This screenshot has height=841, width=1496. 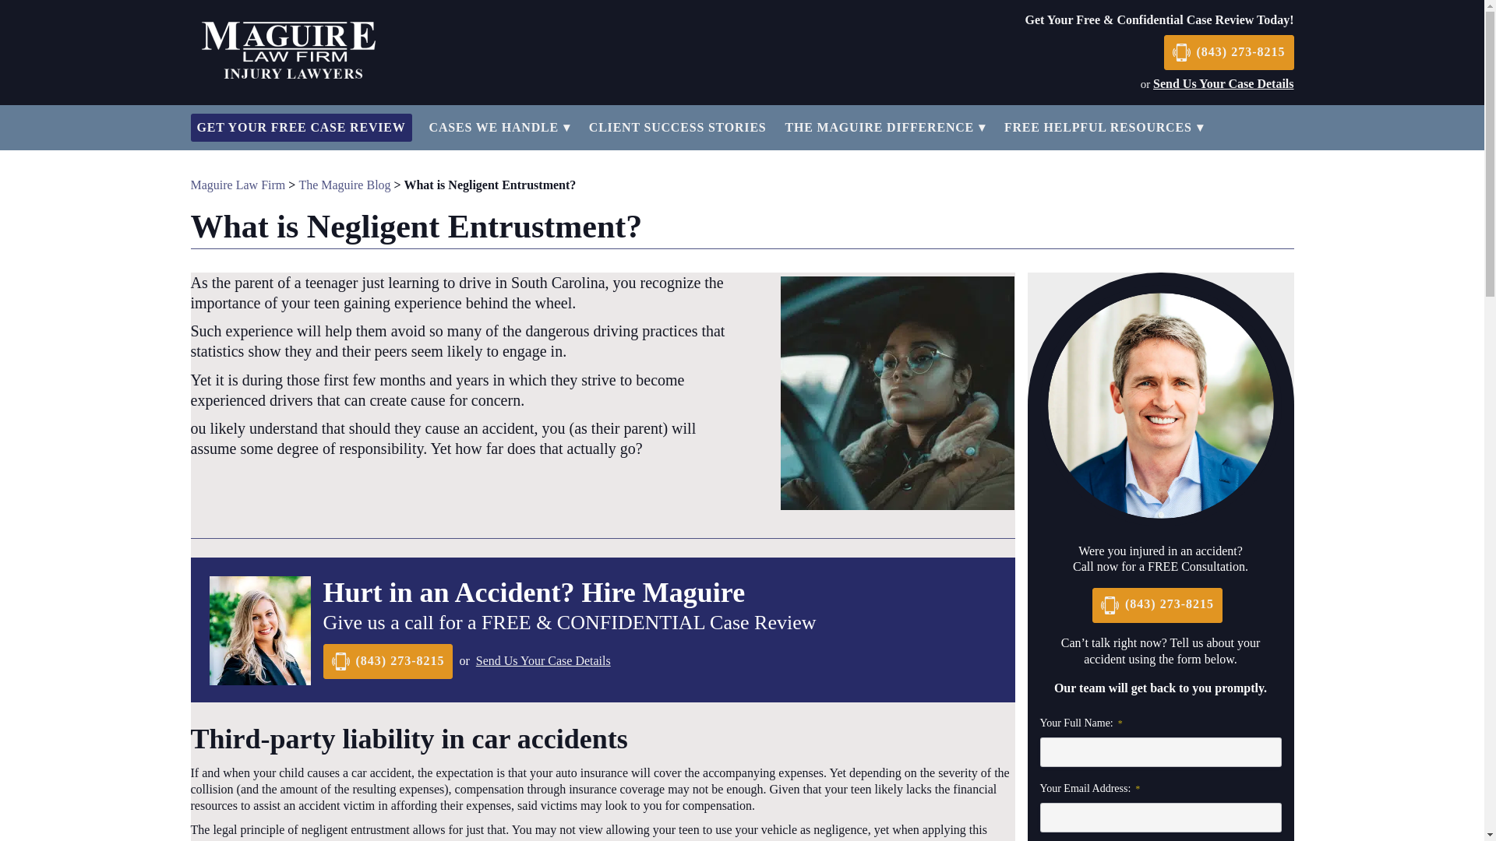 What do you see at coordinates (678, 128) in the screenshot?
I see `CLIENT SUCCESS STORIES` at bounding box center [678, 128].